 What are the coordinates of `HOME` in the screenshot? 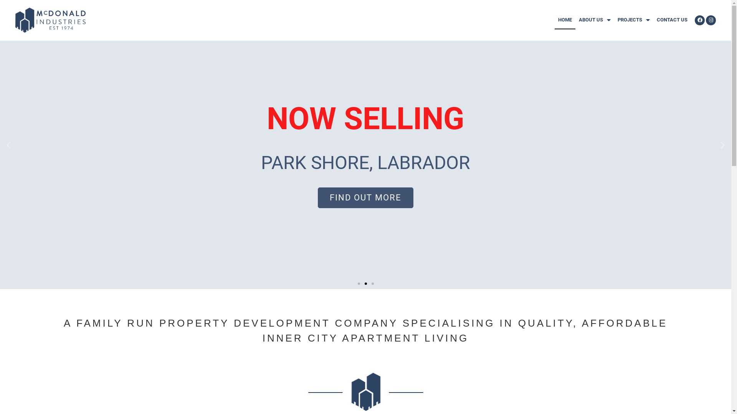 It's located at (565, 20).